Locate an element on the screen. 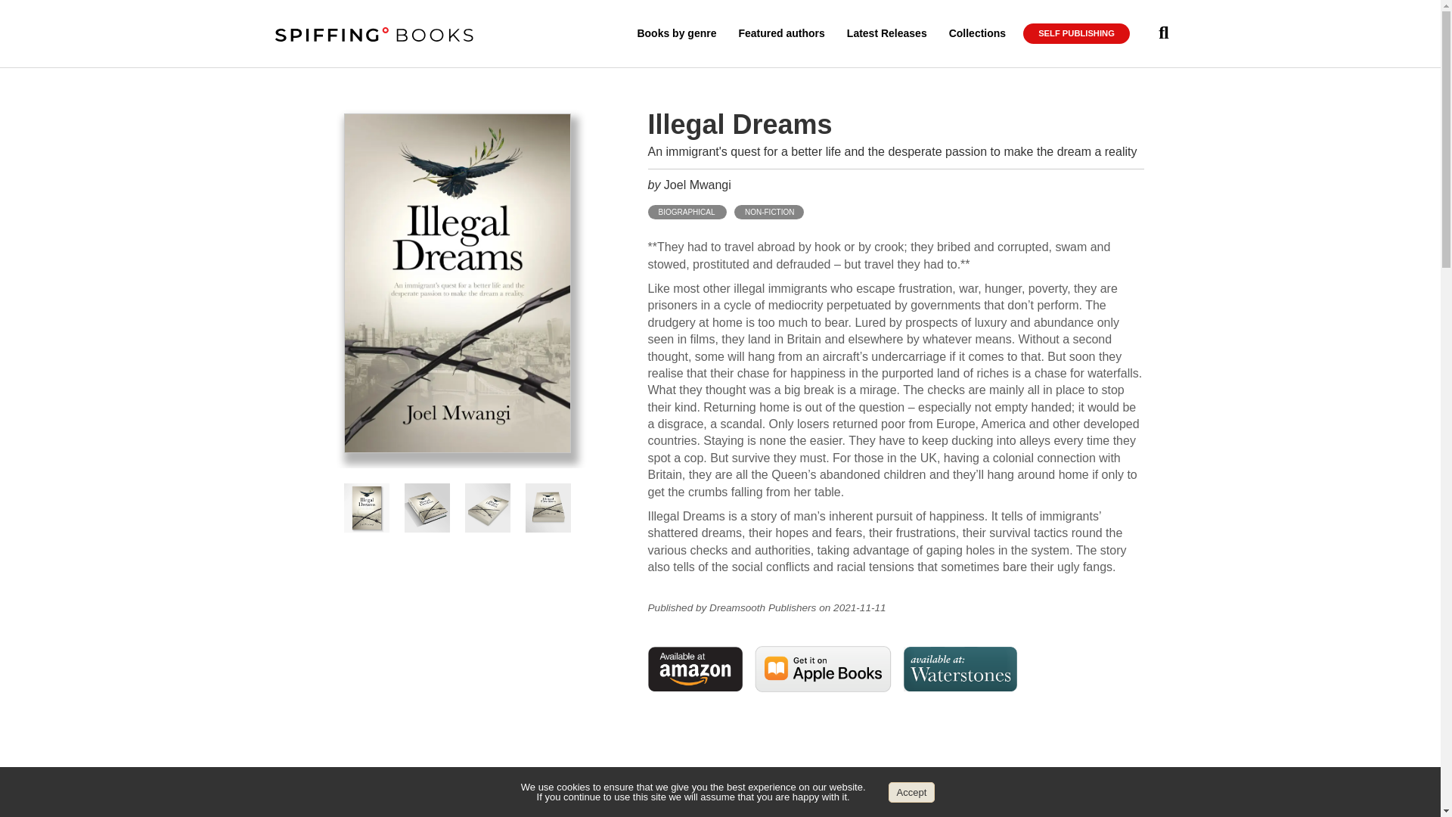 The image size is (1452, 817). Collections is located at coordinates (977, 33).